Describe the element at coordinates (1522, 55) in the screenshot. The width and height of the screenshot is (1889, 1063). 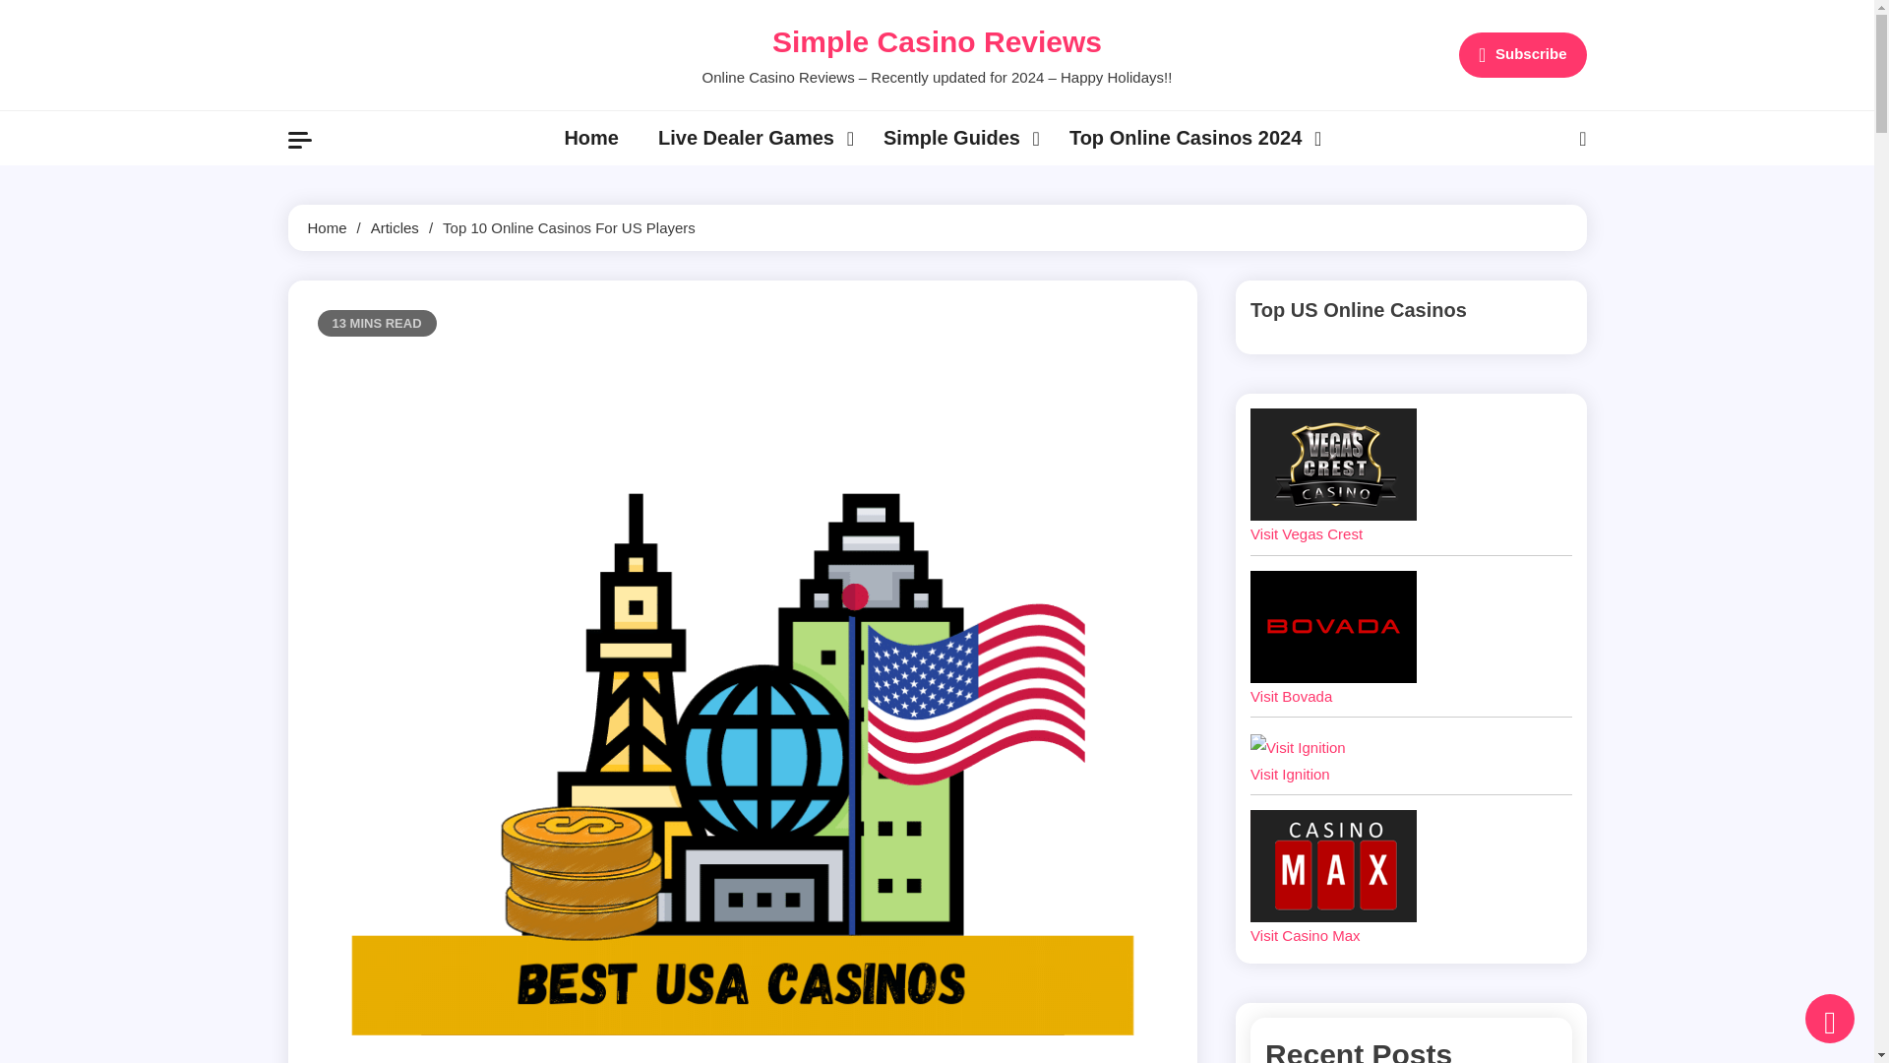
I see `Subscribe` at that location.